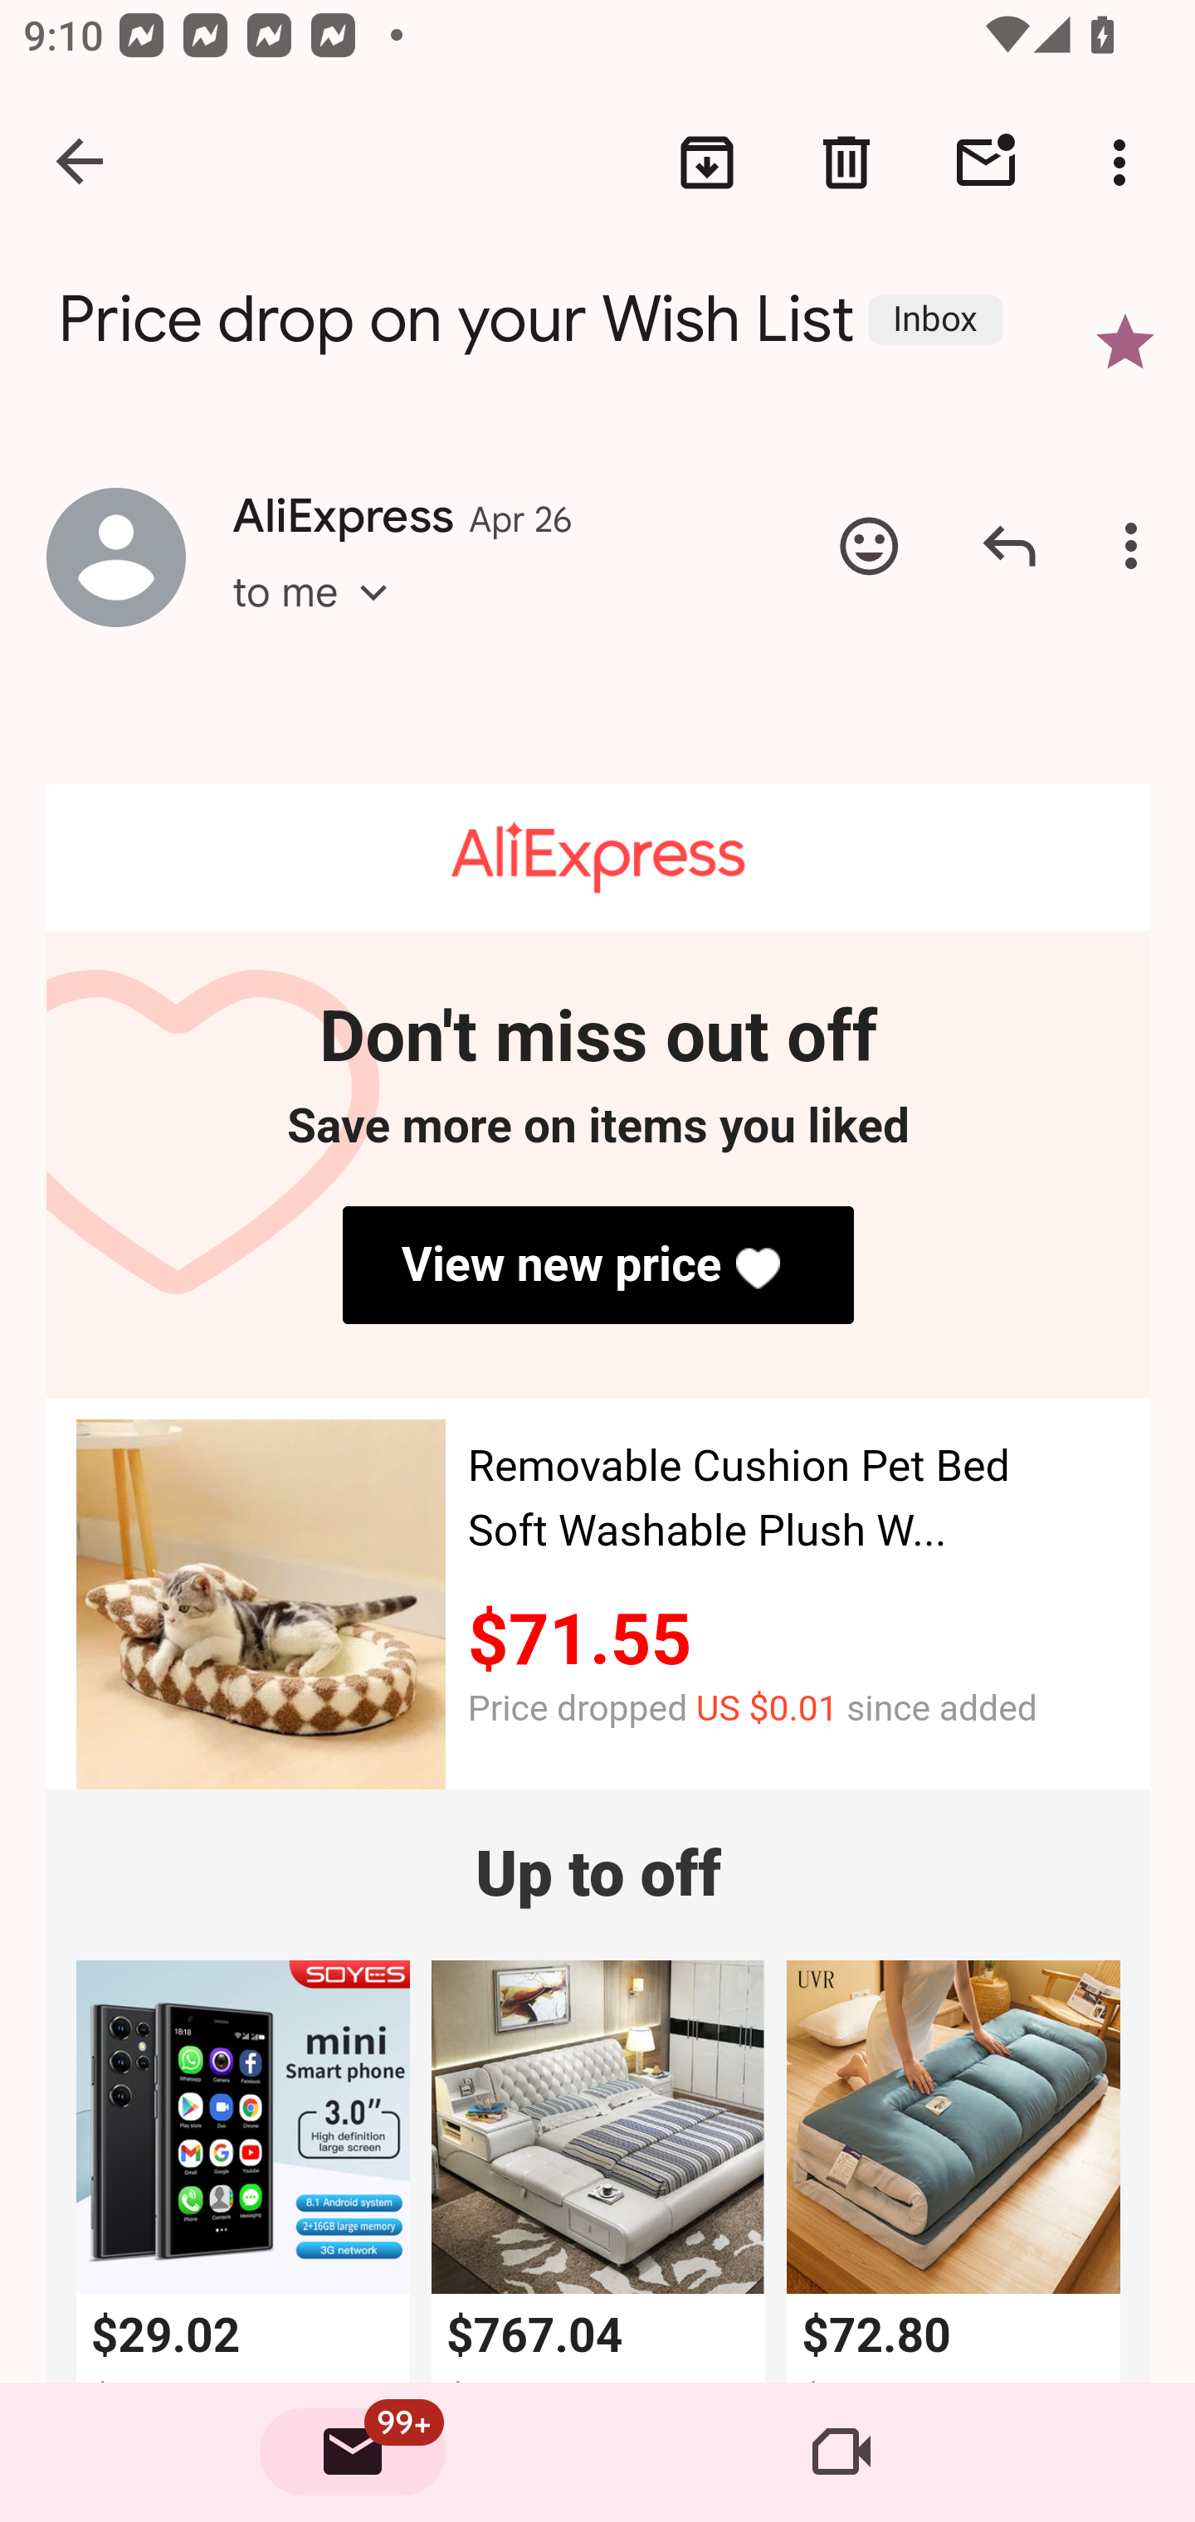 This screenshot has height=2522, width=1195. Describe the element at coordinates (1125, 342) in the screenshot. I see `Remove star` at that location.